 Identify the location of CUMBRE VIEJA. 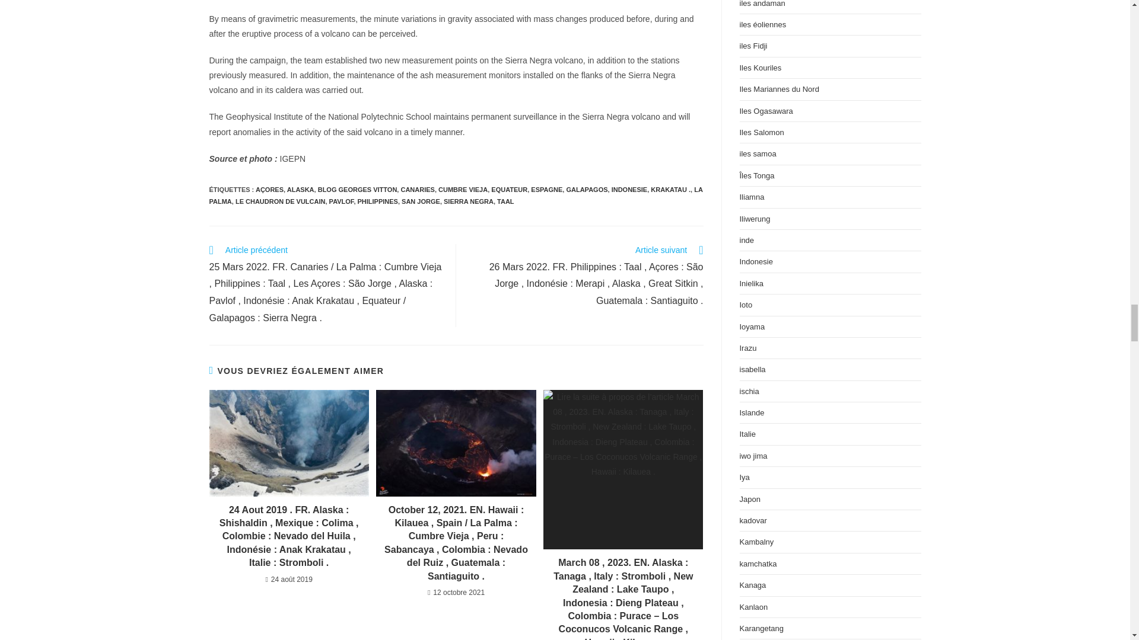
(463, 190).